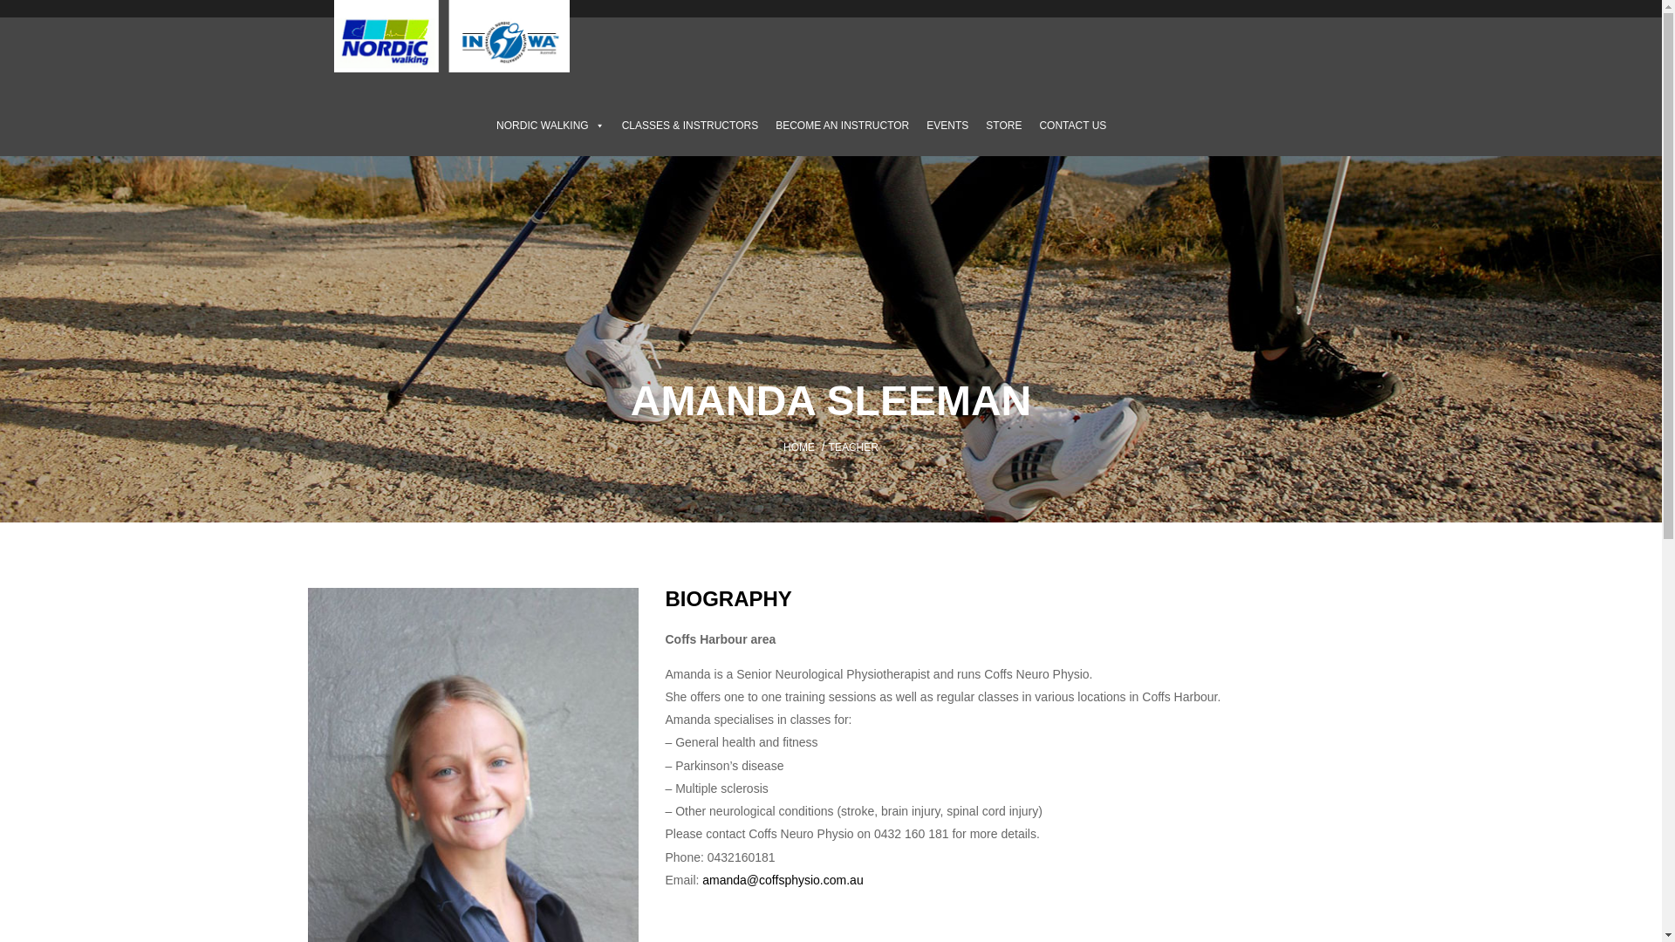 The height and width of the screenshot is (942, 1675). I want to click on STORE, so click(1003, 126).